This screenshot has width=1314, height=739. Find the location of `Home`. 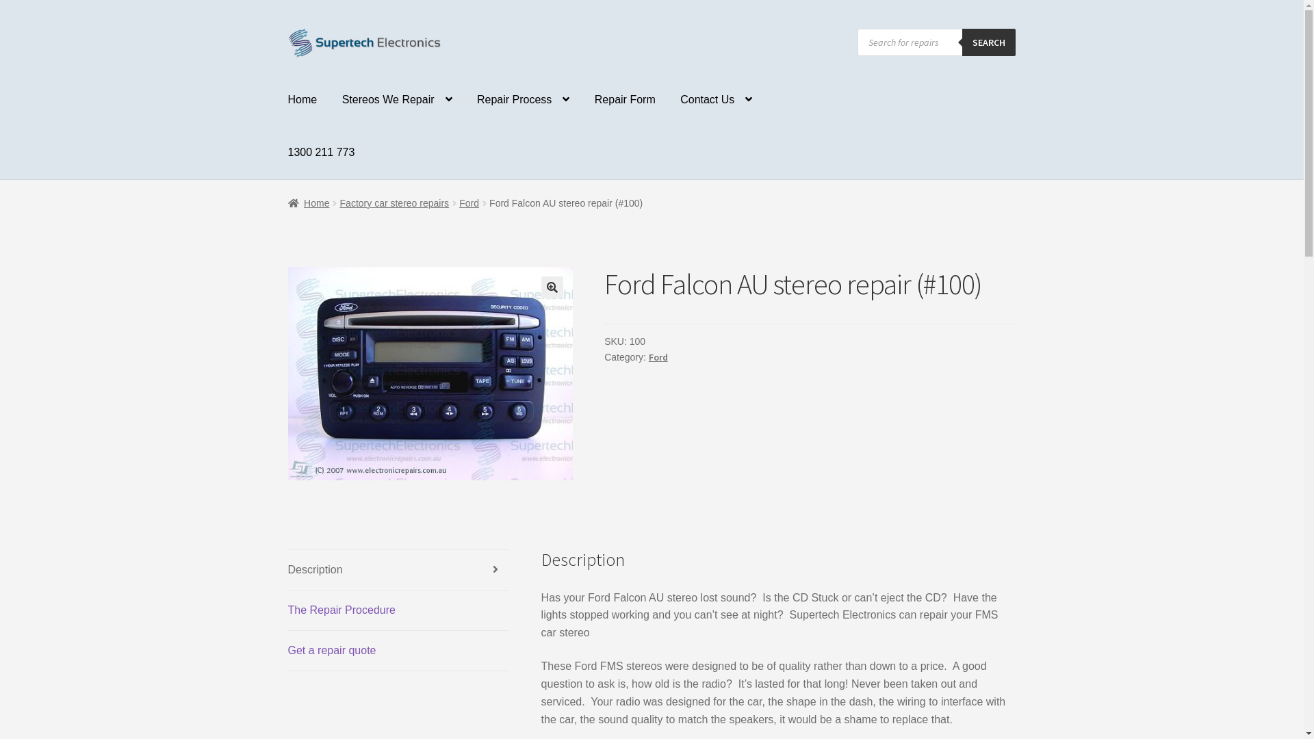

Home is located at coordinates (309, 203).